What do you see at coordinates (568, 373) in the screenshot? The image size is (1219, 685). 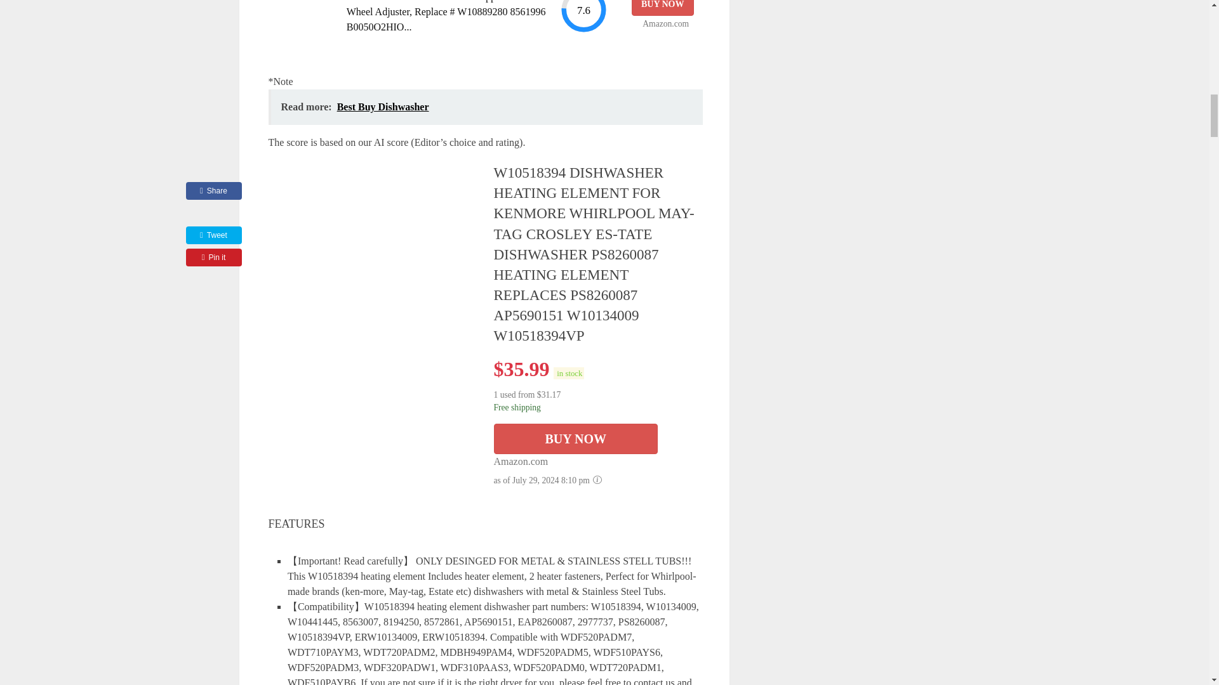 I see `Last updated on July 29, 2024 8:10 pm` at bounding box center [568, 373].